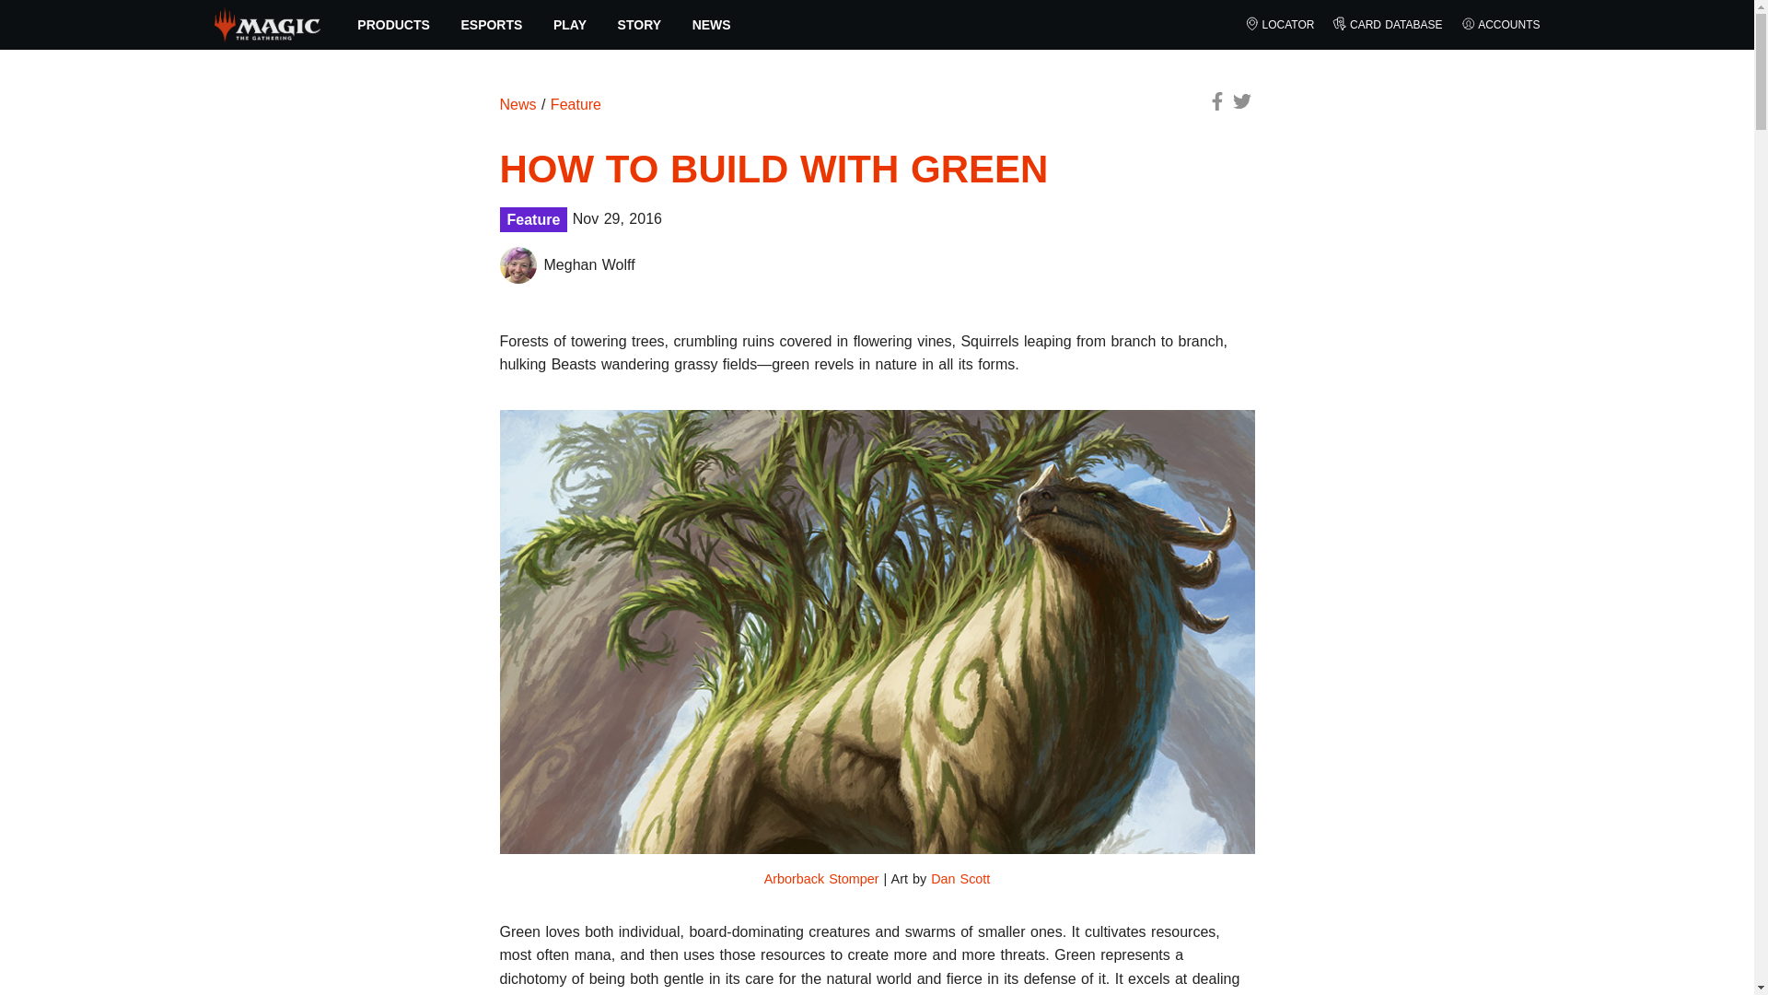 Image resolution: width=1768 pixels, height=995 pixels. What do you see at coordinates (492, 25) in the screenshot?
I see `ESPORTS` at bounding box center [492, 25].